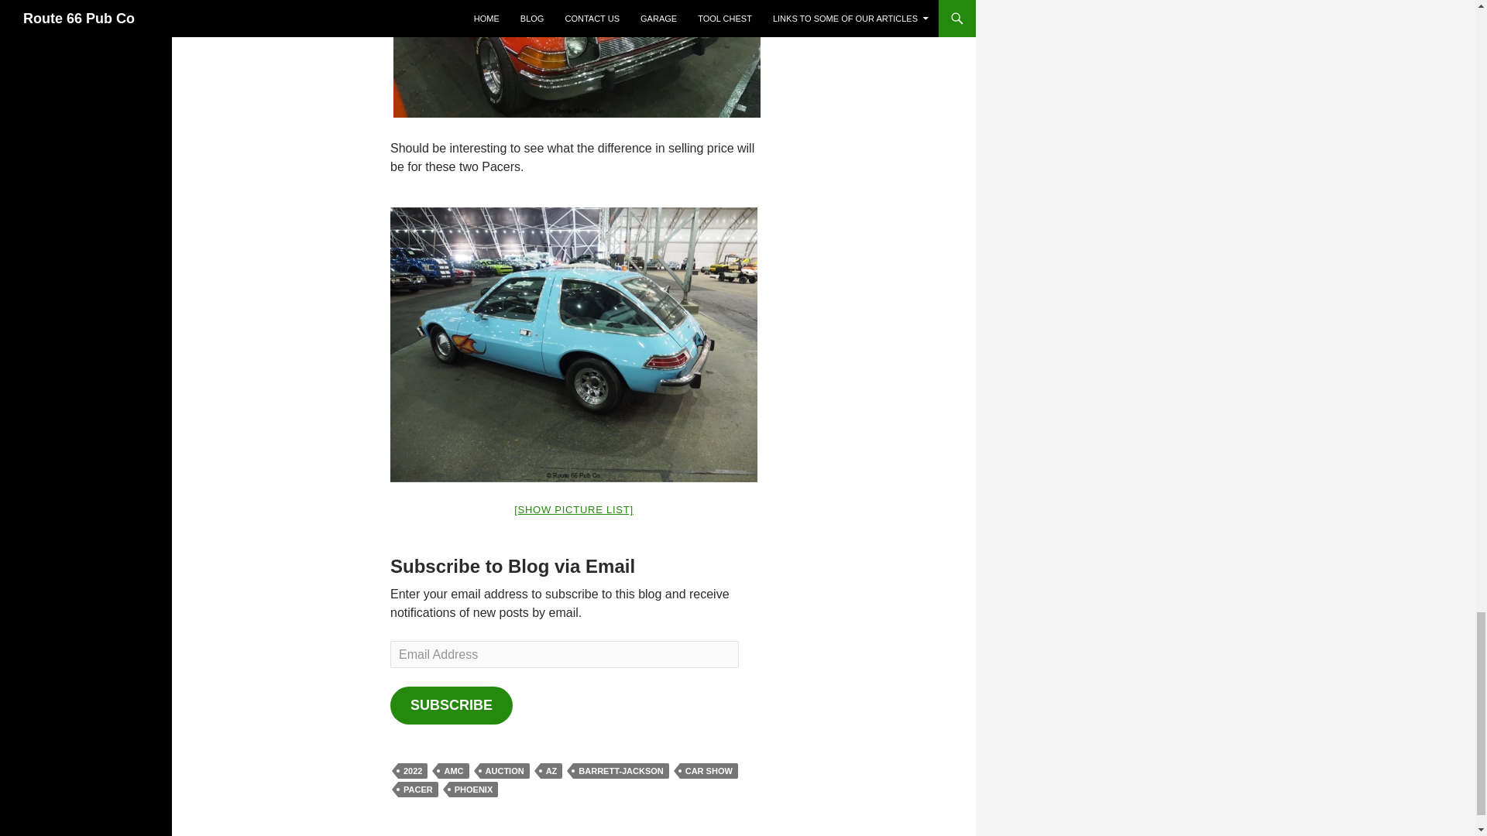  I want to click on 2022, so click(413, 771).